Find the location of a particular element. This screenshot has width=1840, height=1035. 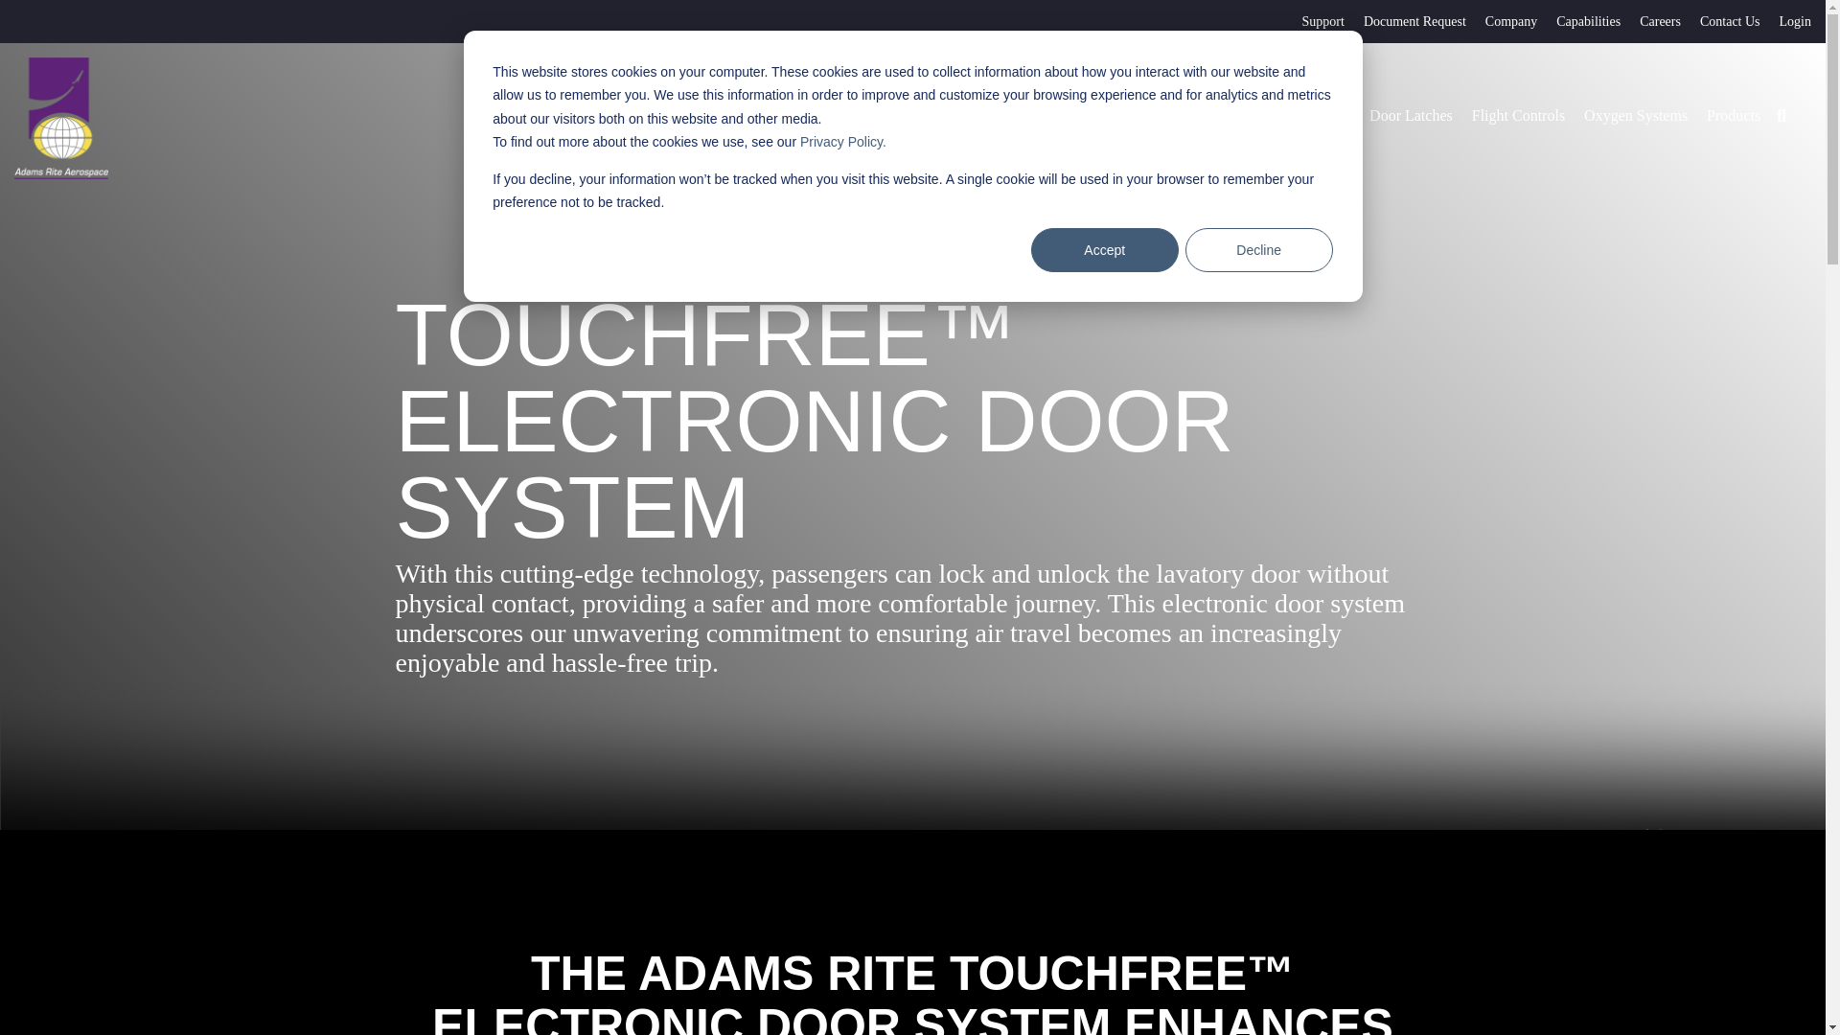

Document Request is located at coordinates (1405, 21).